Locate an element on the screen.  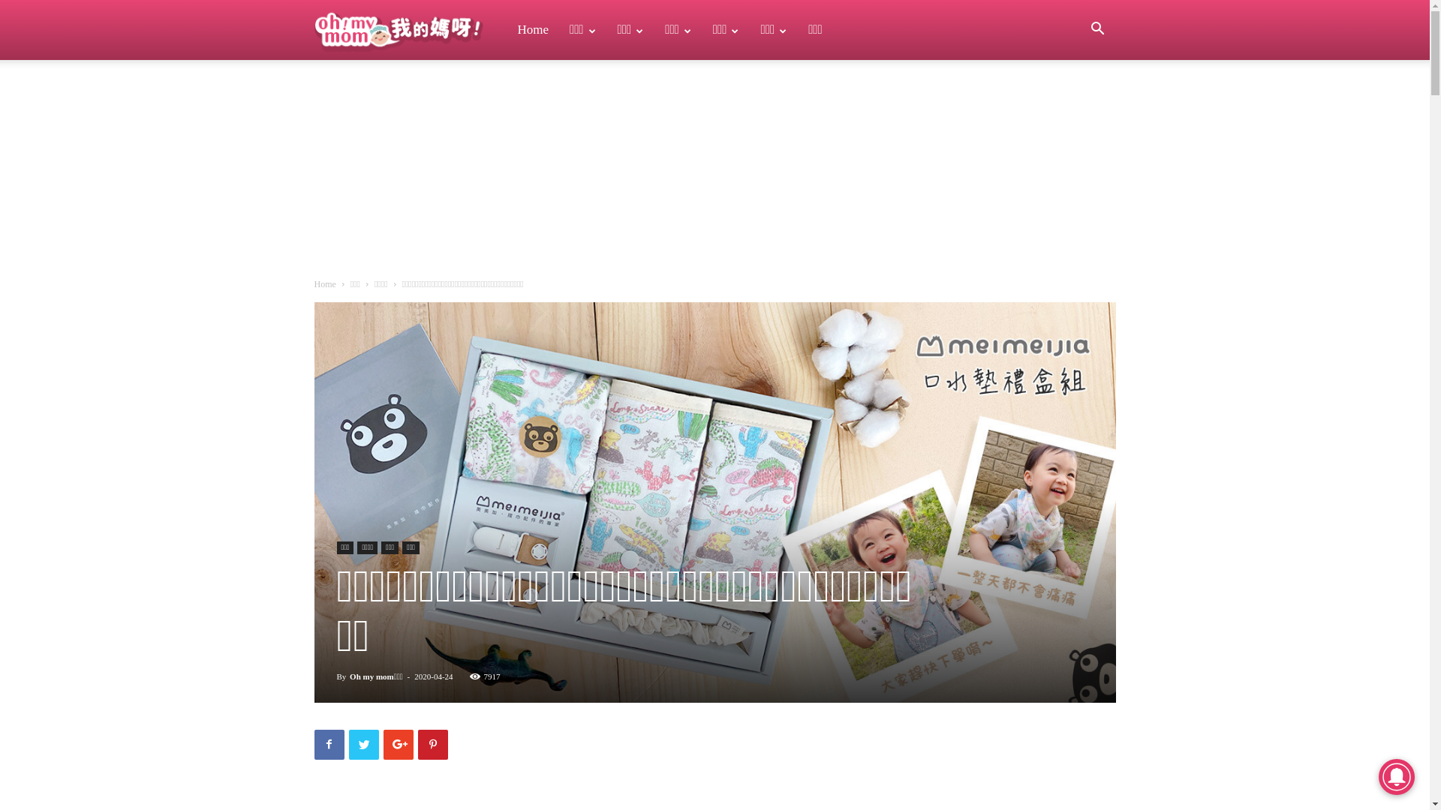
Home is located at coordinates (533, 30).